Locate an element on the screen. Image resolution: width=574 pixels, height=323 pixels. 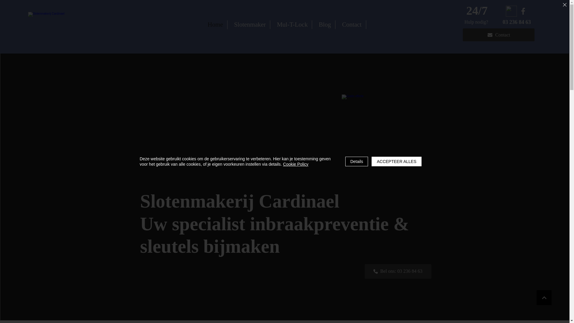
Contact is located at coordinates (499, 35).